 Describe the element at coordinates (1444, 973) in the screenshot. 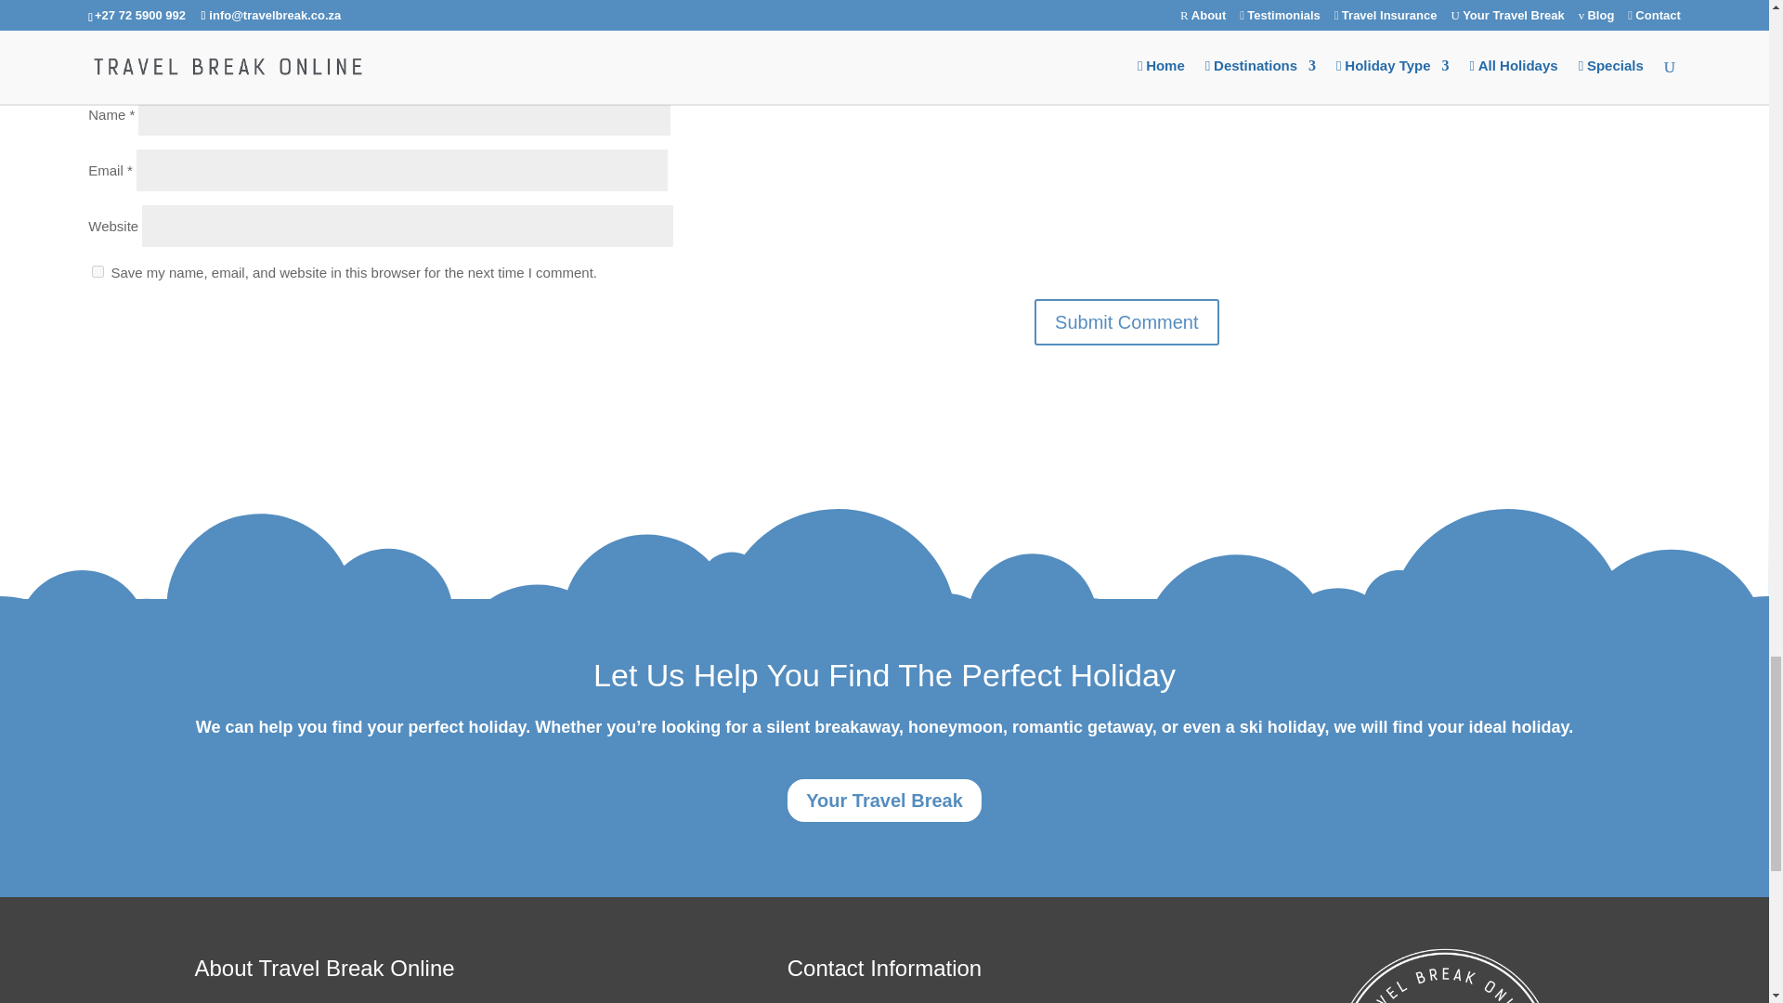

I see `Travel Break Online` at that location.